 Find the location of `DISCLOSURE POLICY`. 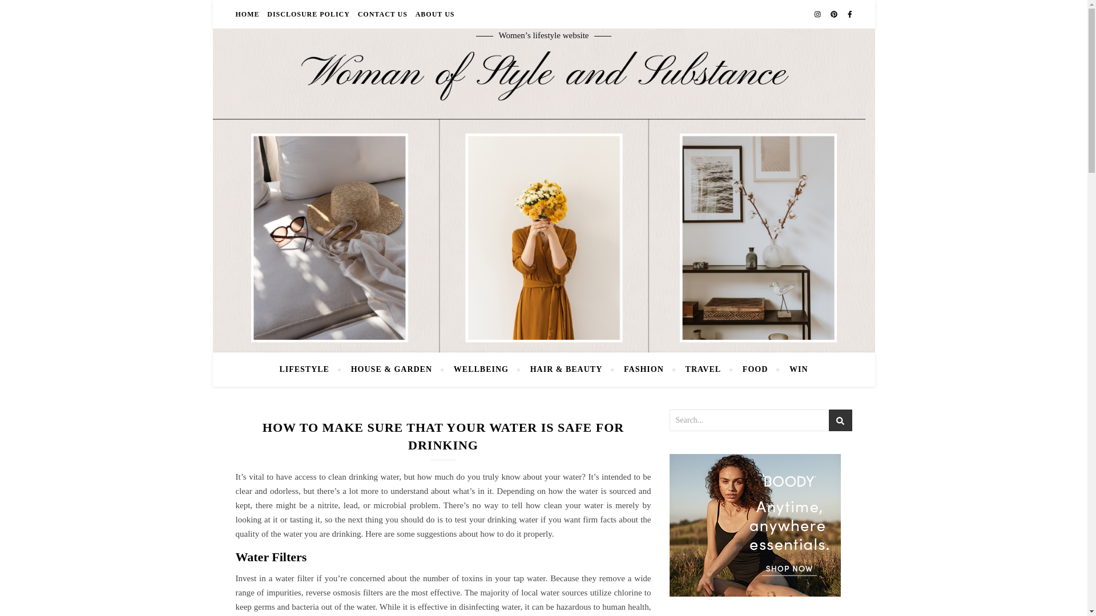

DISCLOSURE POLICY is located at coordinates (308, 14).